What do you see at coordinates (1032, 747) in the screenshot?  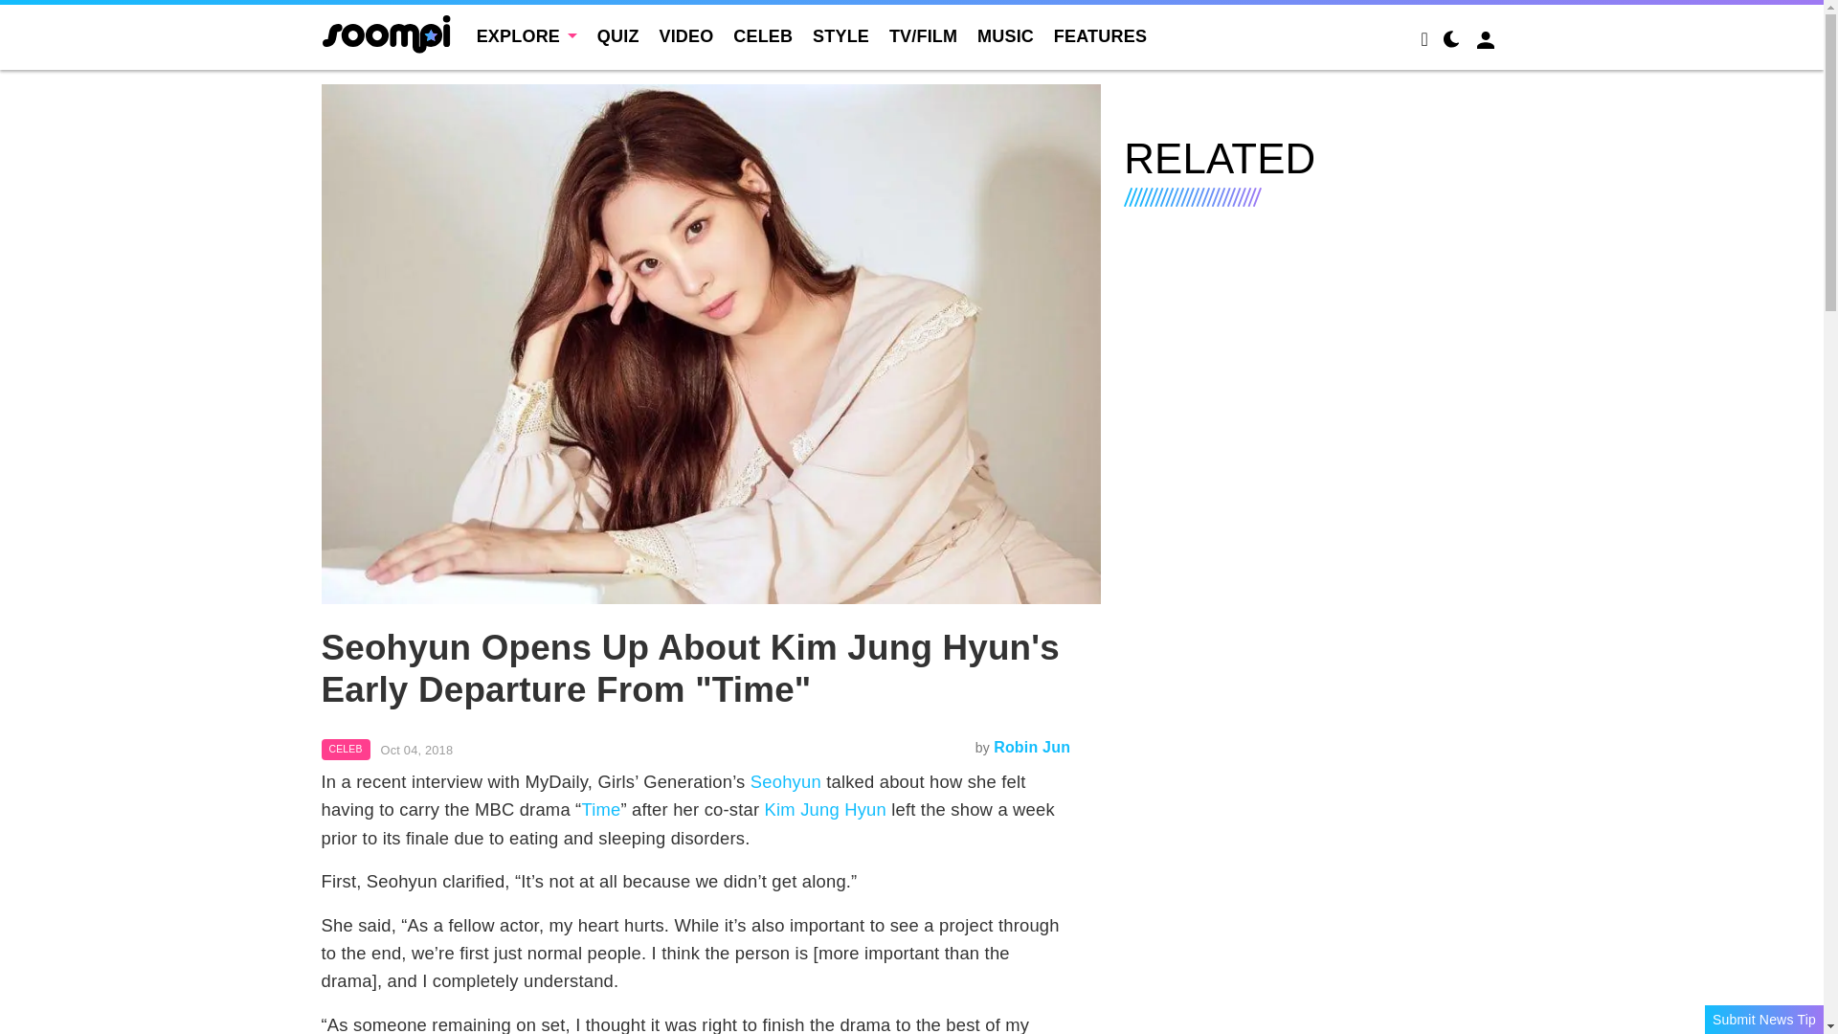 I see `Articles by Robin Jun` at bounding box center [1032, 747].